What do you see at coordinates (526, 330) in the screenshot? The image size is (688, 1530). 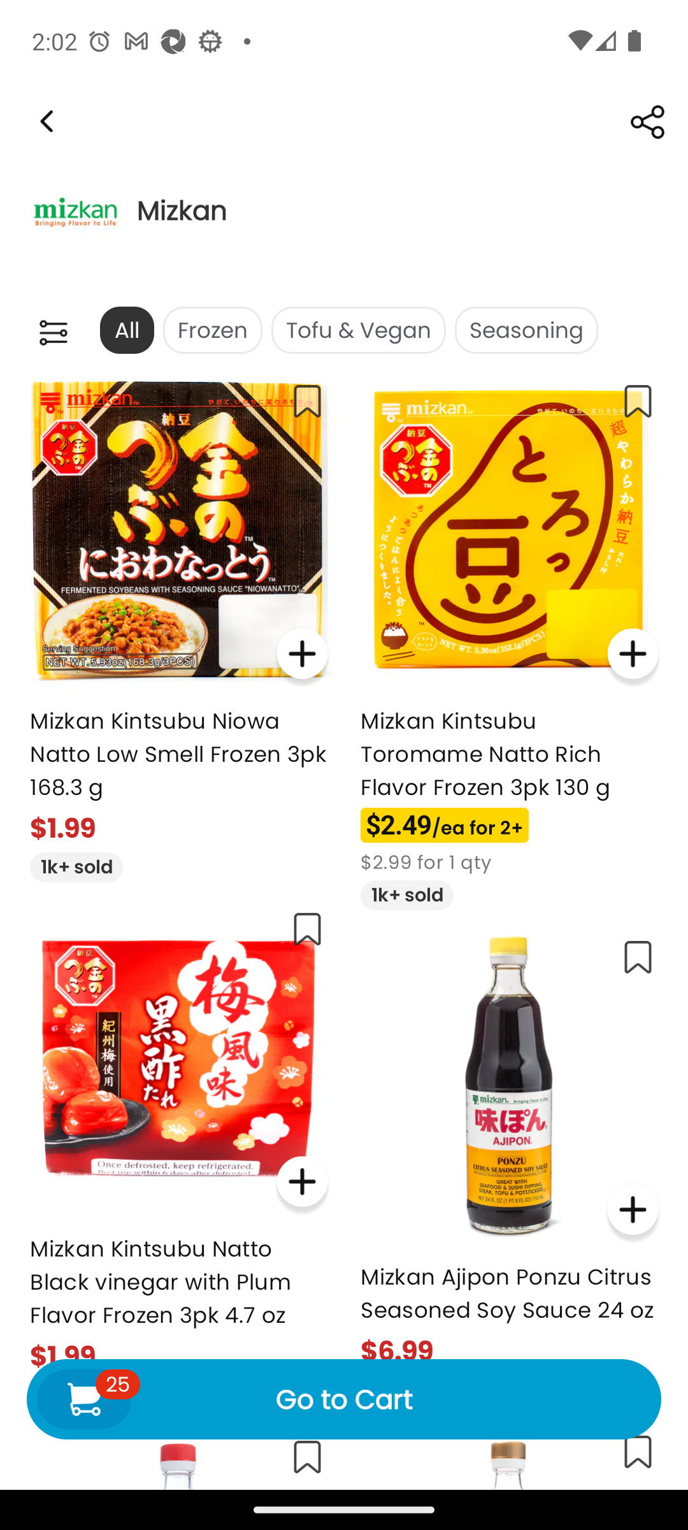 I see `Seasoning` at bounding box center [526, 330].